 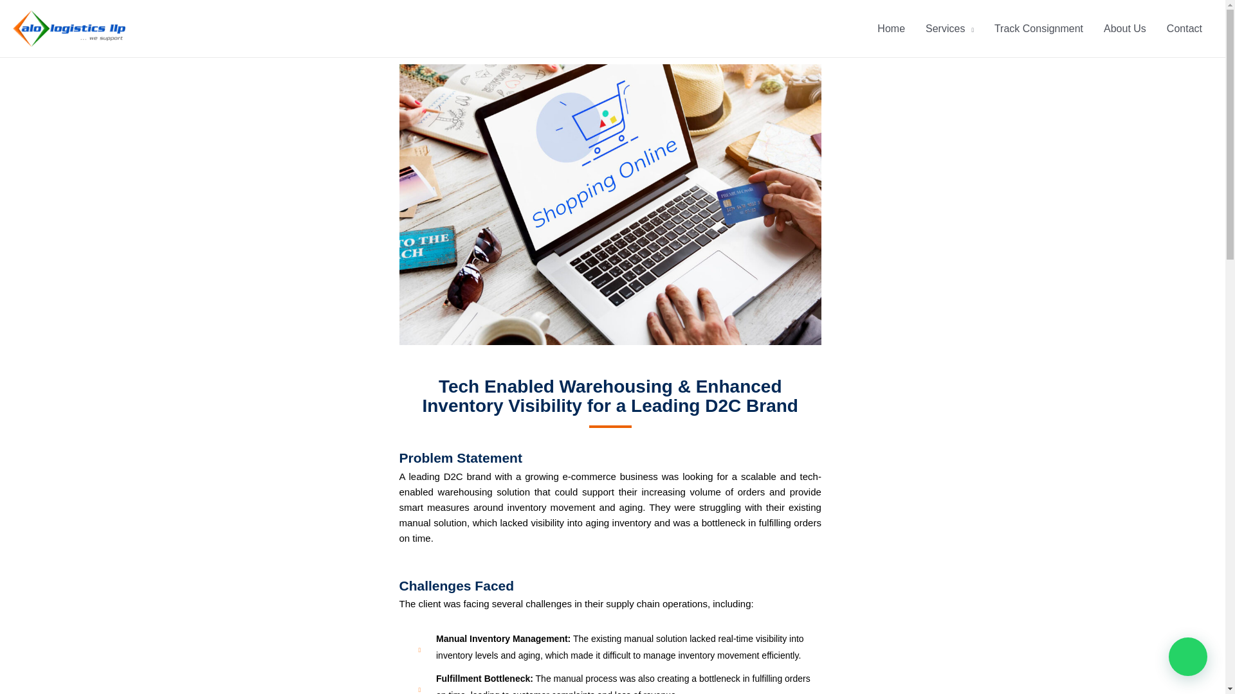 I want to click on About Us, so click(x=1124, y=28).